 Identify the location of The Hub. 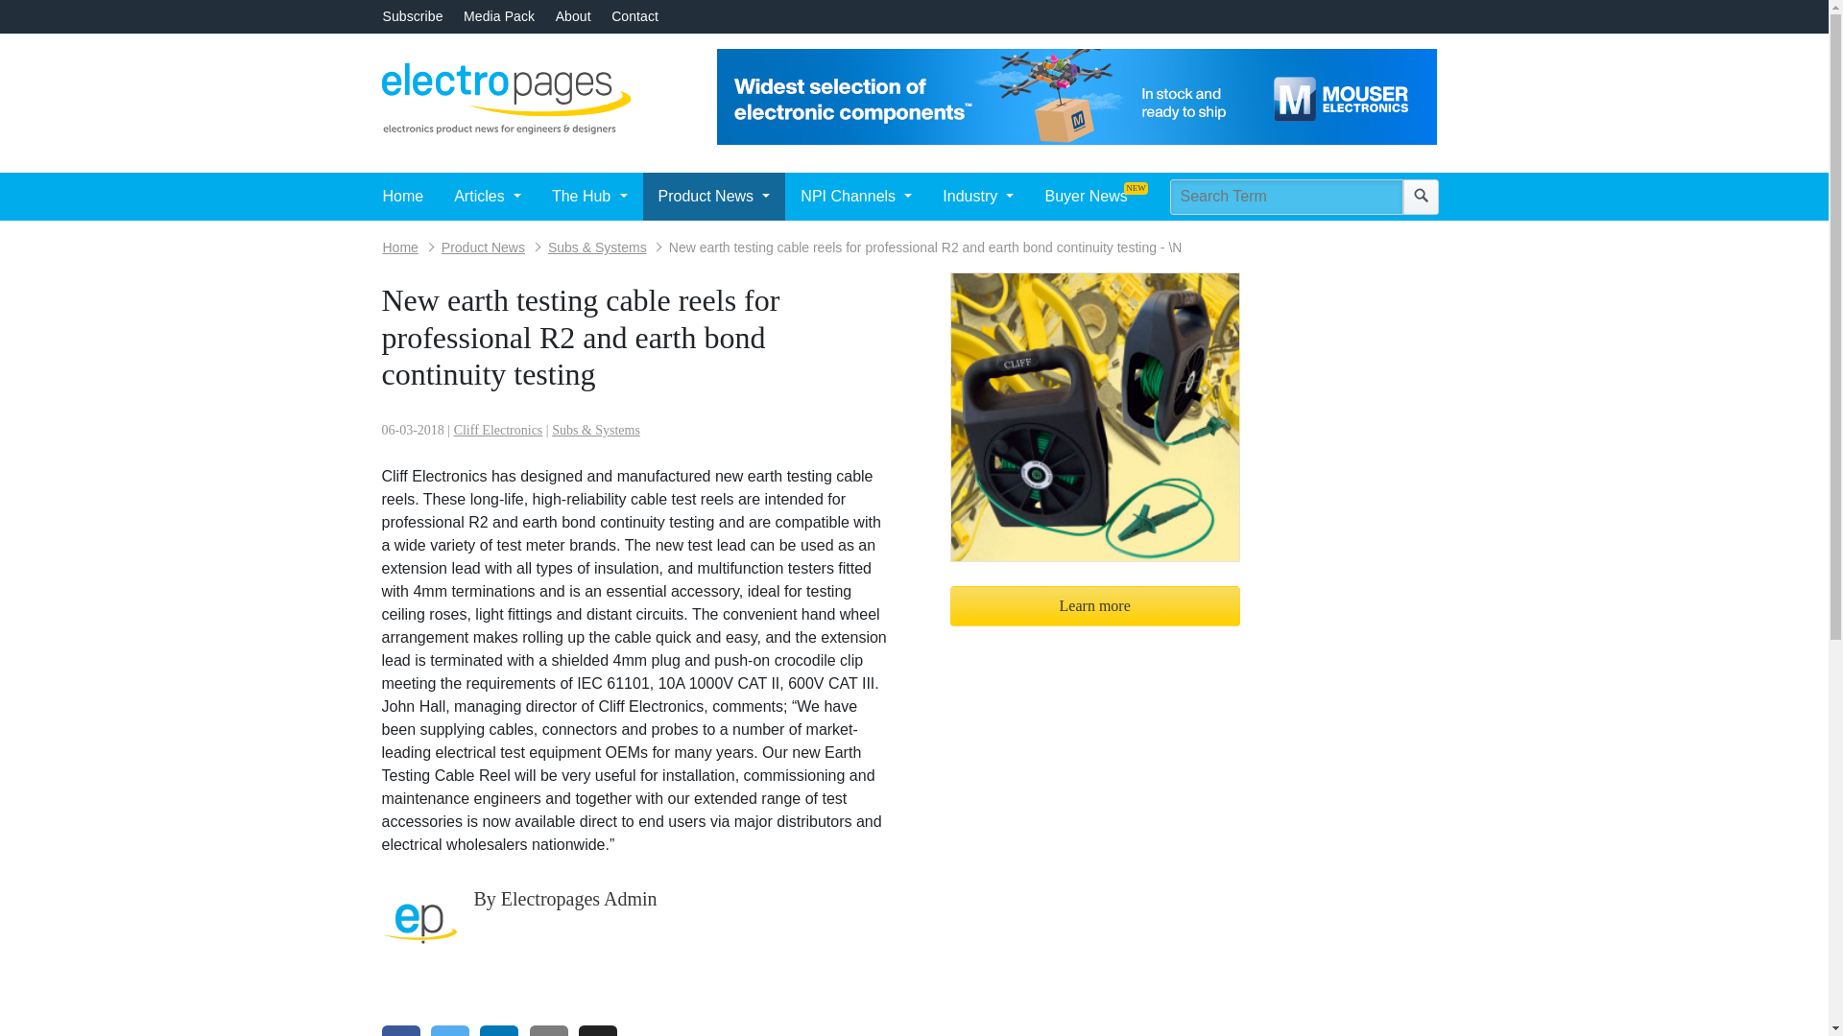
(589, 197).